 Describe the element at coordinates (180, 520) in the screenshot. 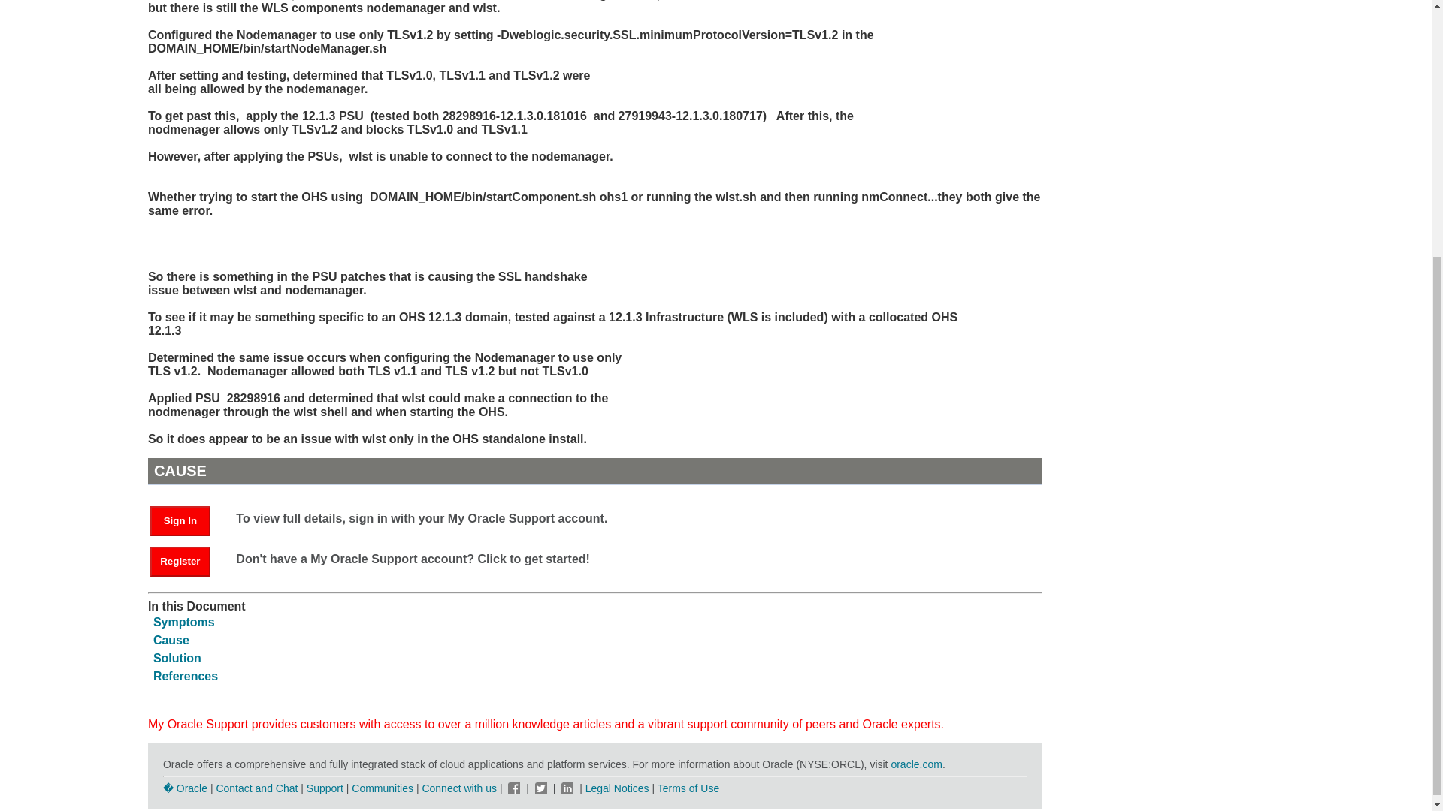

I see `Sign In` at that location.